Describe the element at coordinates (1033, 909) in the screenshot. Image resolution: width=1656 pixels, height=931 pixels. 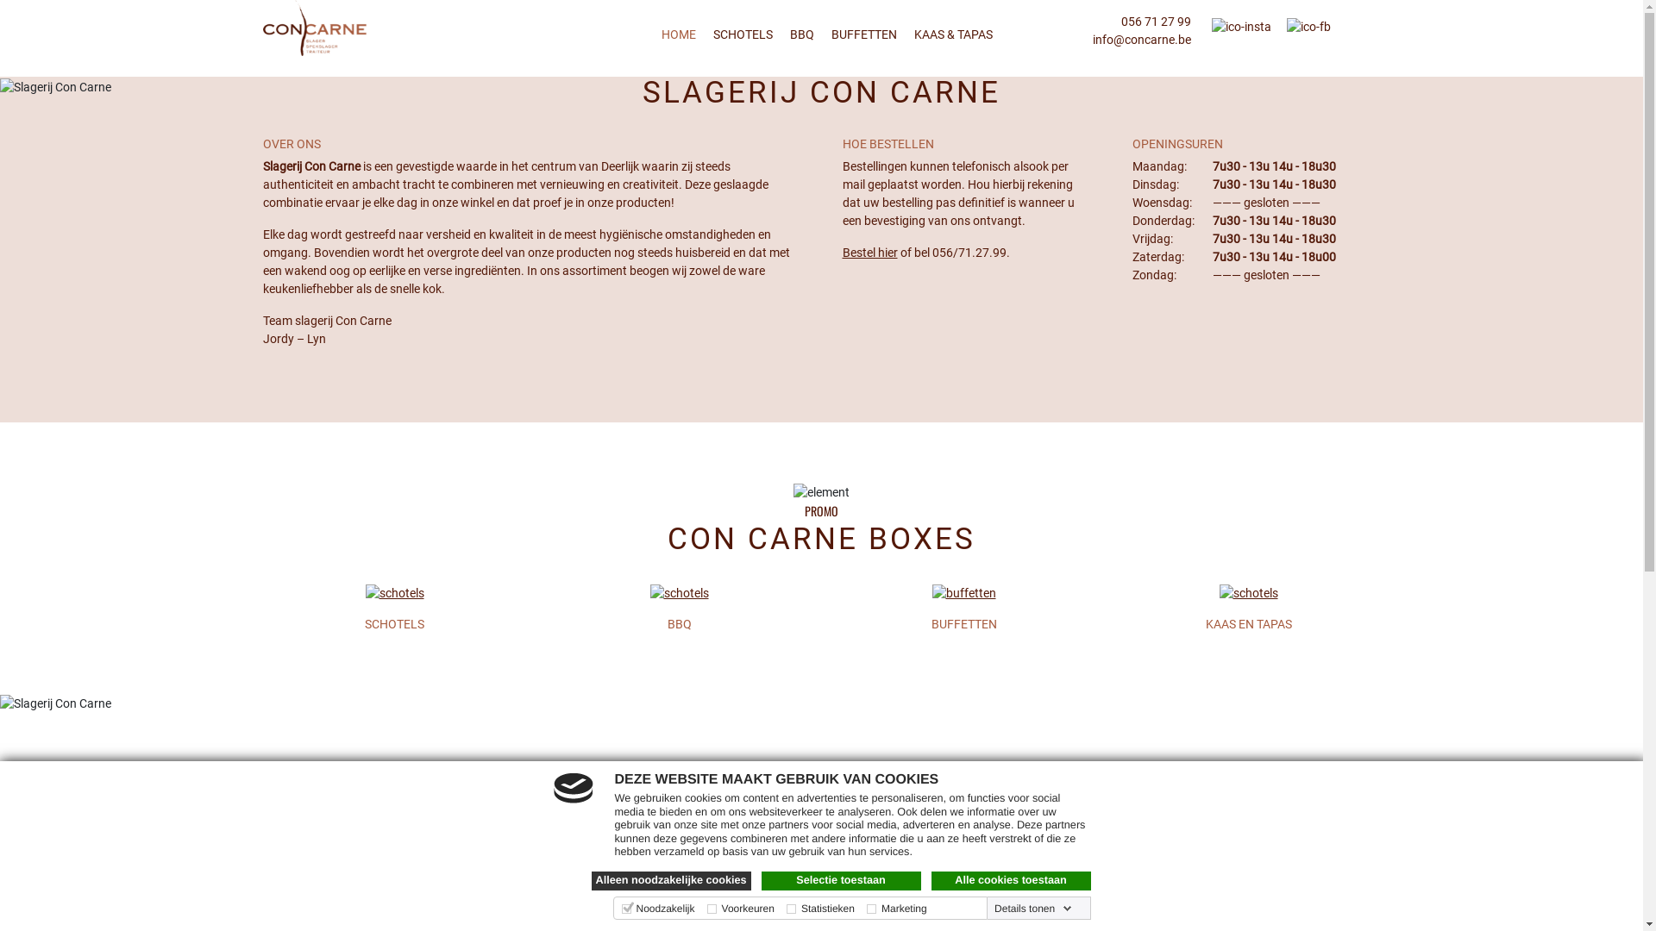
I see `Details tonen` at that location.